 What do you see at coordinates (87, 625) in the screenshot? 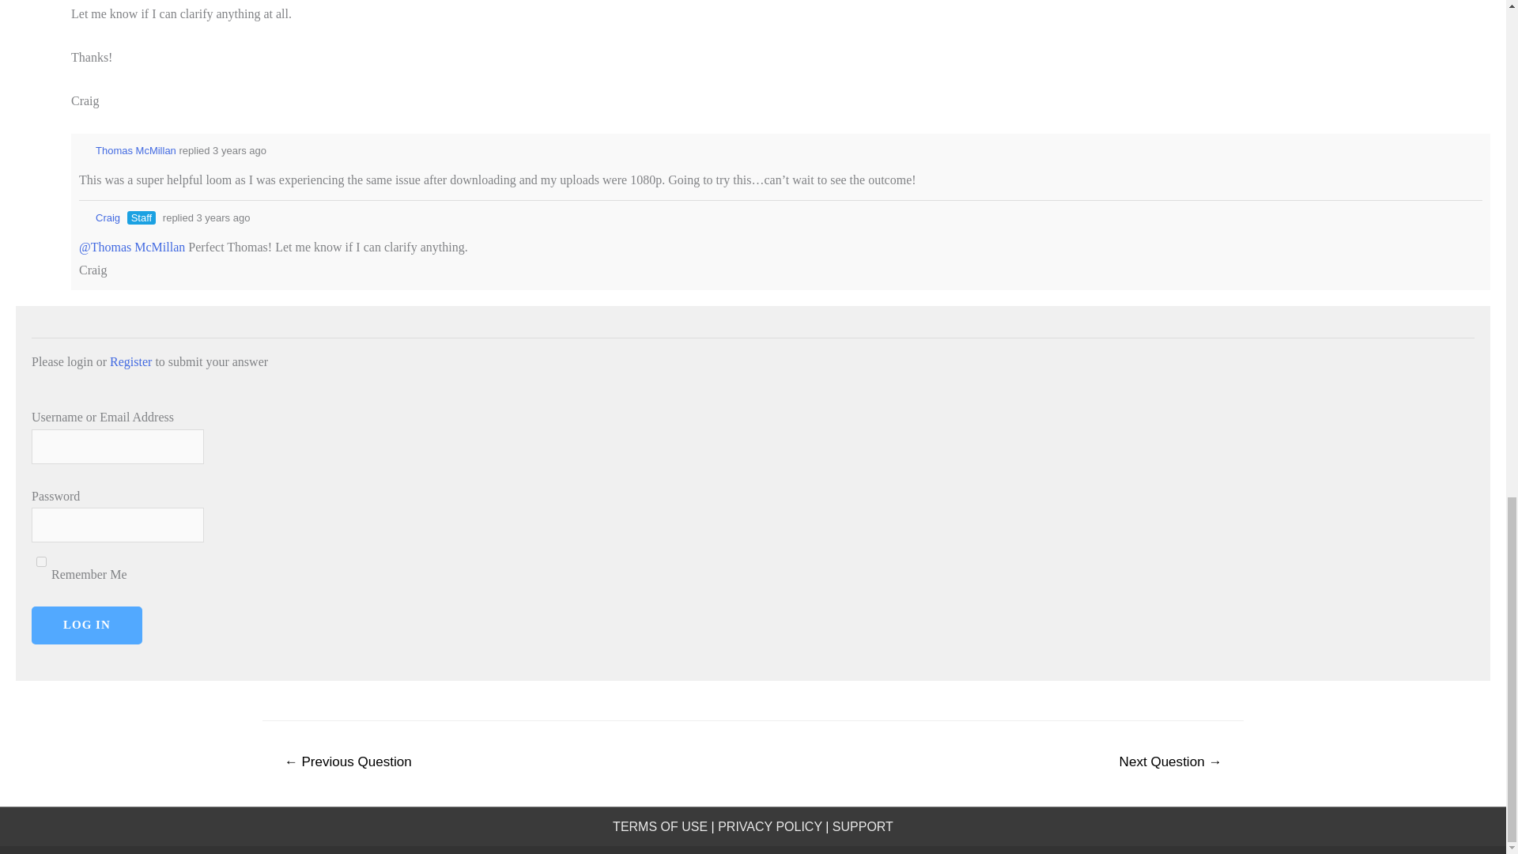
I see `Log In` at bounding box center [87, 625].